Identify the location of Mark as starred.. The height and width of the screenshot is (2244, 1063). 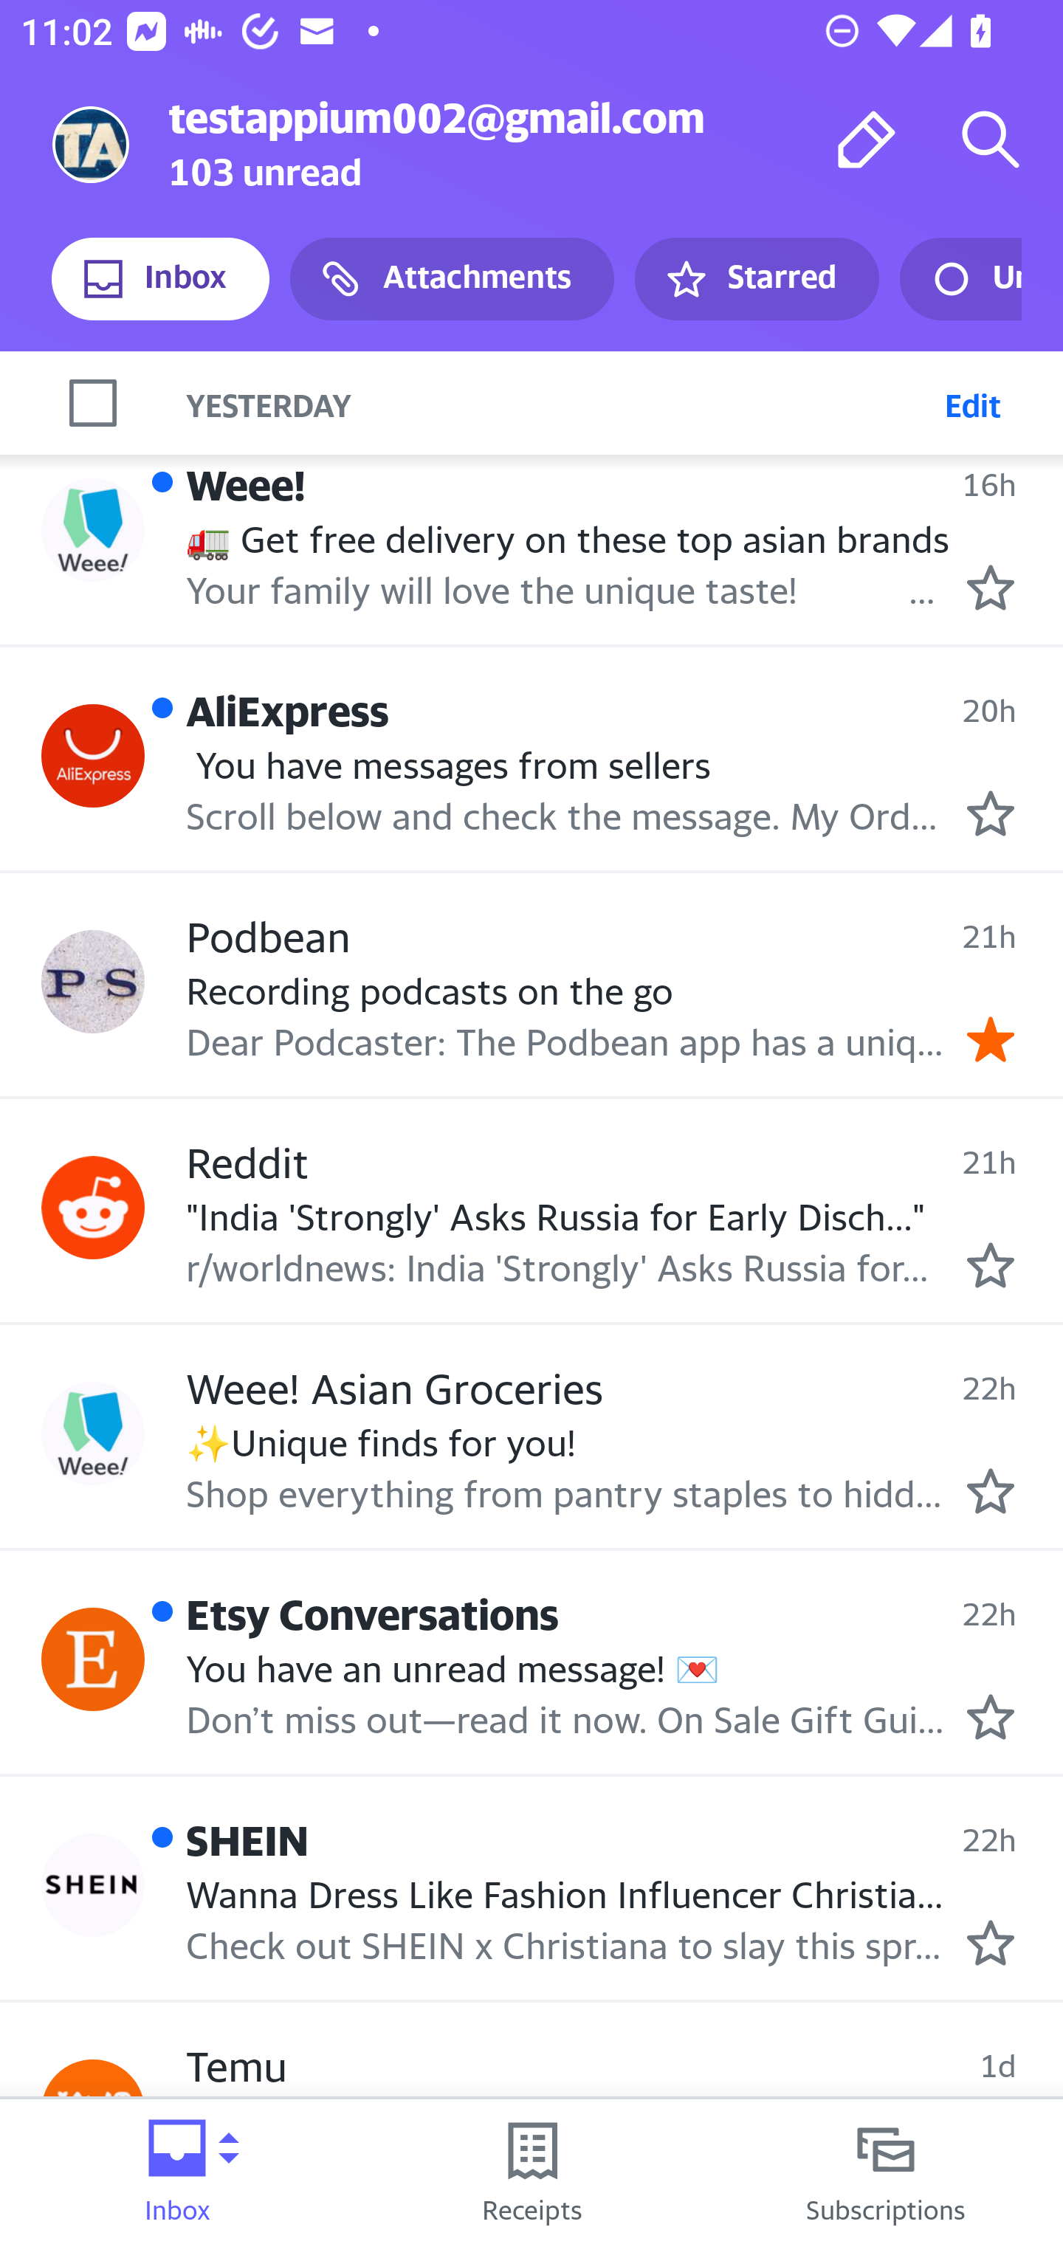
(991, 1264).